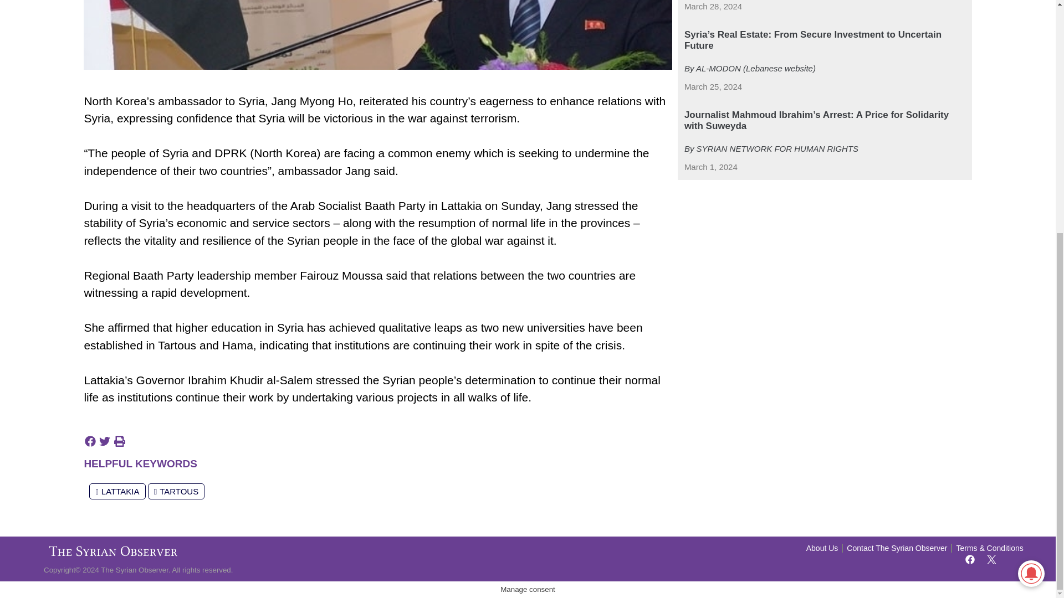 The width and height of the screenshot is (1064, 598). Describe the element at coordinates (822, 548) in the screenshot. I see `About Us` at that location.